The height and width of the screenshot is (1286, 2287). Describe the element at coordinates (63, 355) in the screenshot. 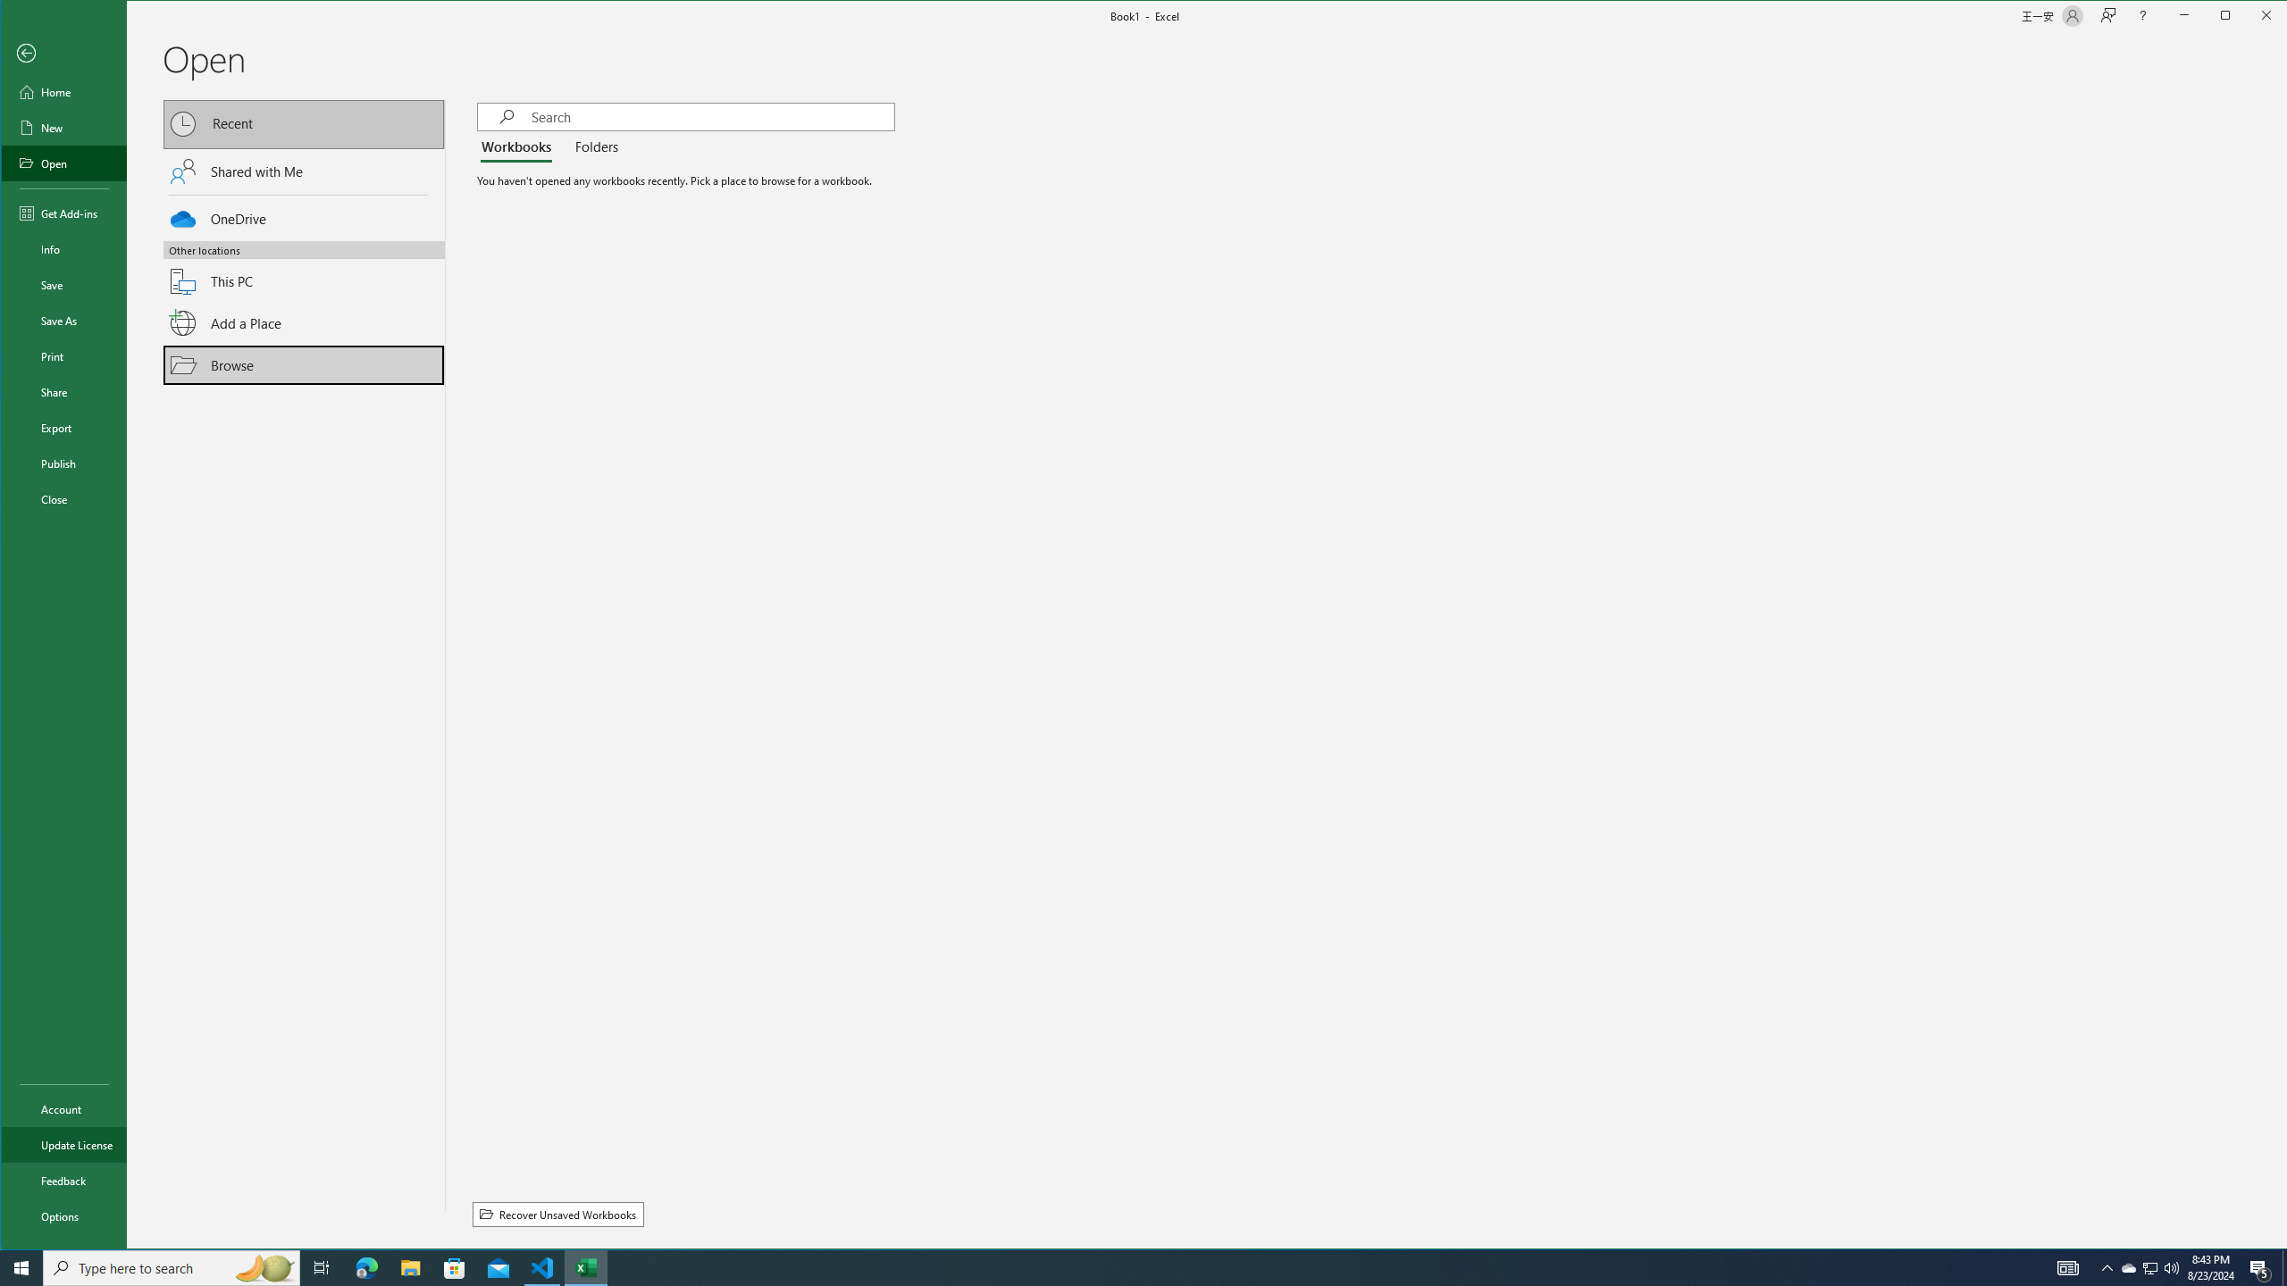

I see `Print` at that location.